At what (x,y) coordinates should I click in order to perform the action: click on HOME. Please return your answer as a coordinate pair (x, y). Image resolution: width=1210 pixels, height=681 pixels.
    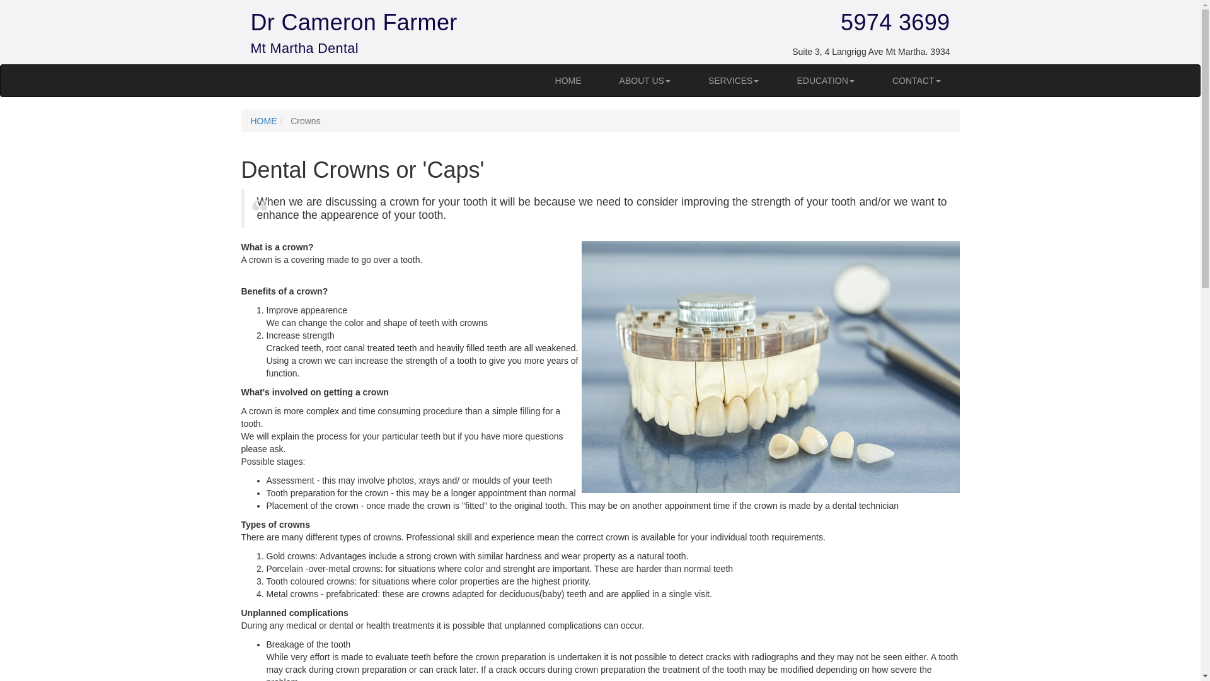
    Looking at the image, I should click on (264, 121).